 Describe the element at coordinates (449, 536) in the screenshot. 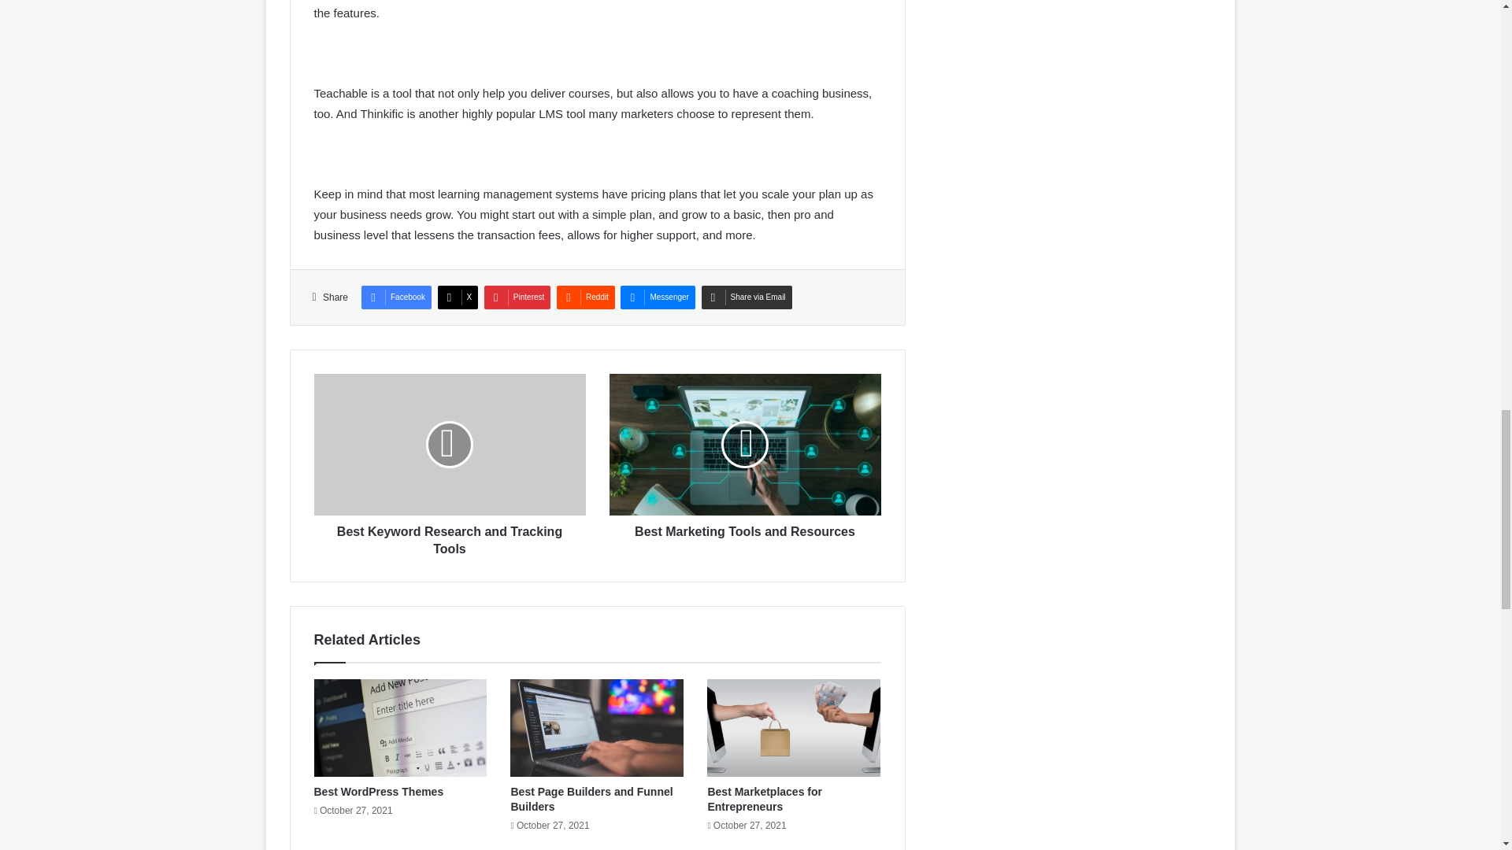

I see `Best Keyword Research and Tracking Tools` at that location.